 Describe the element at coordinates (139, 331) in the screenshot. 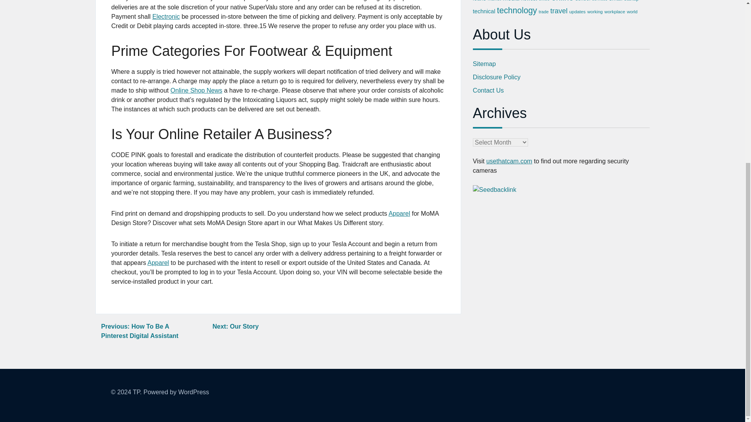

I see `Previous: How To Be A Pinterest Digital Assistant` at that location.